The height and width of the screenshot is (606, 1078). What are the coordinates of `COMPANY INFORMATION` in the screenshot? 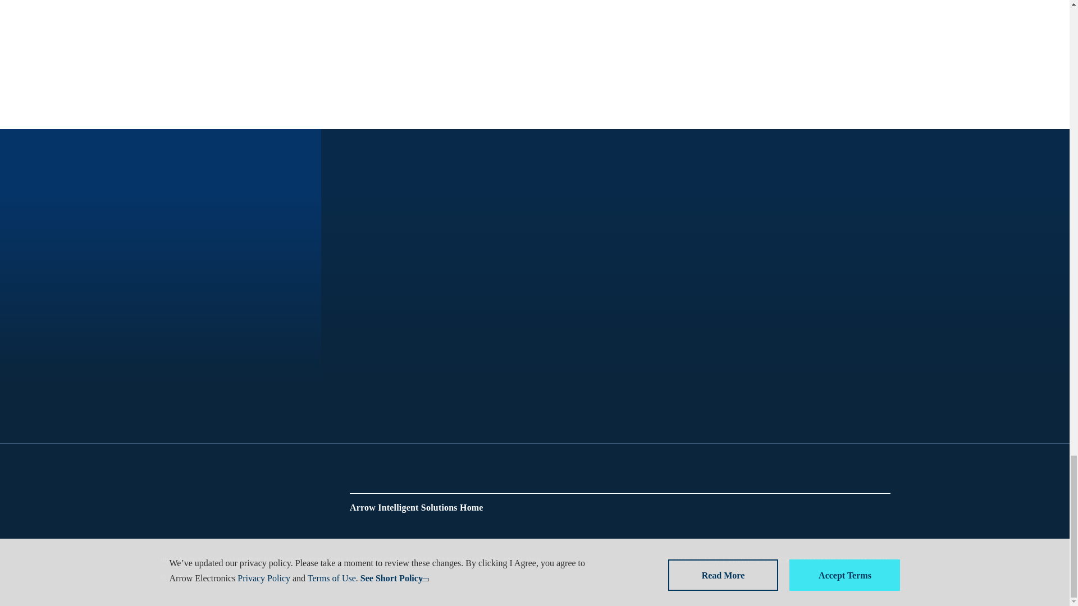 It's located at (844, 560).